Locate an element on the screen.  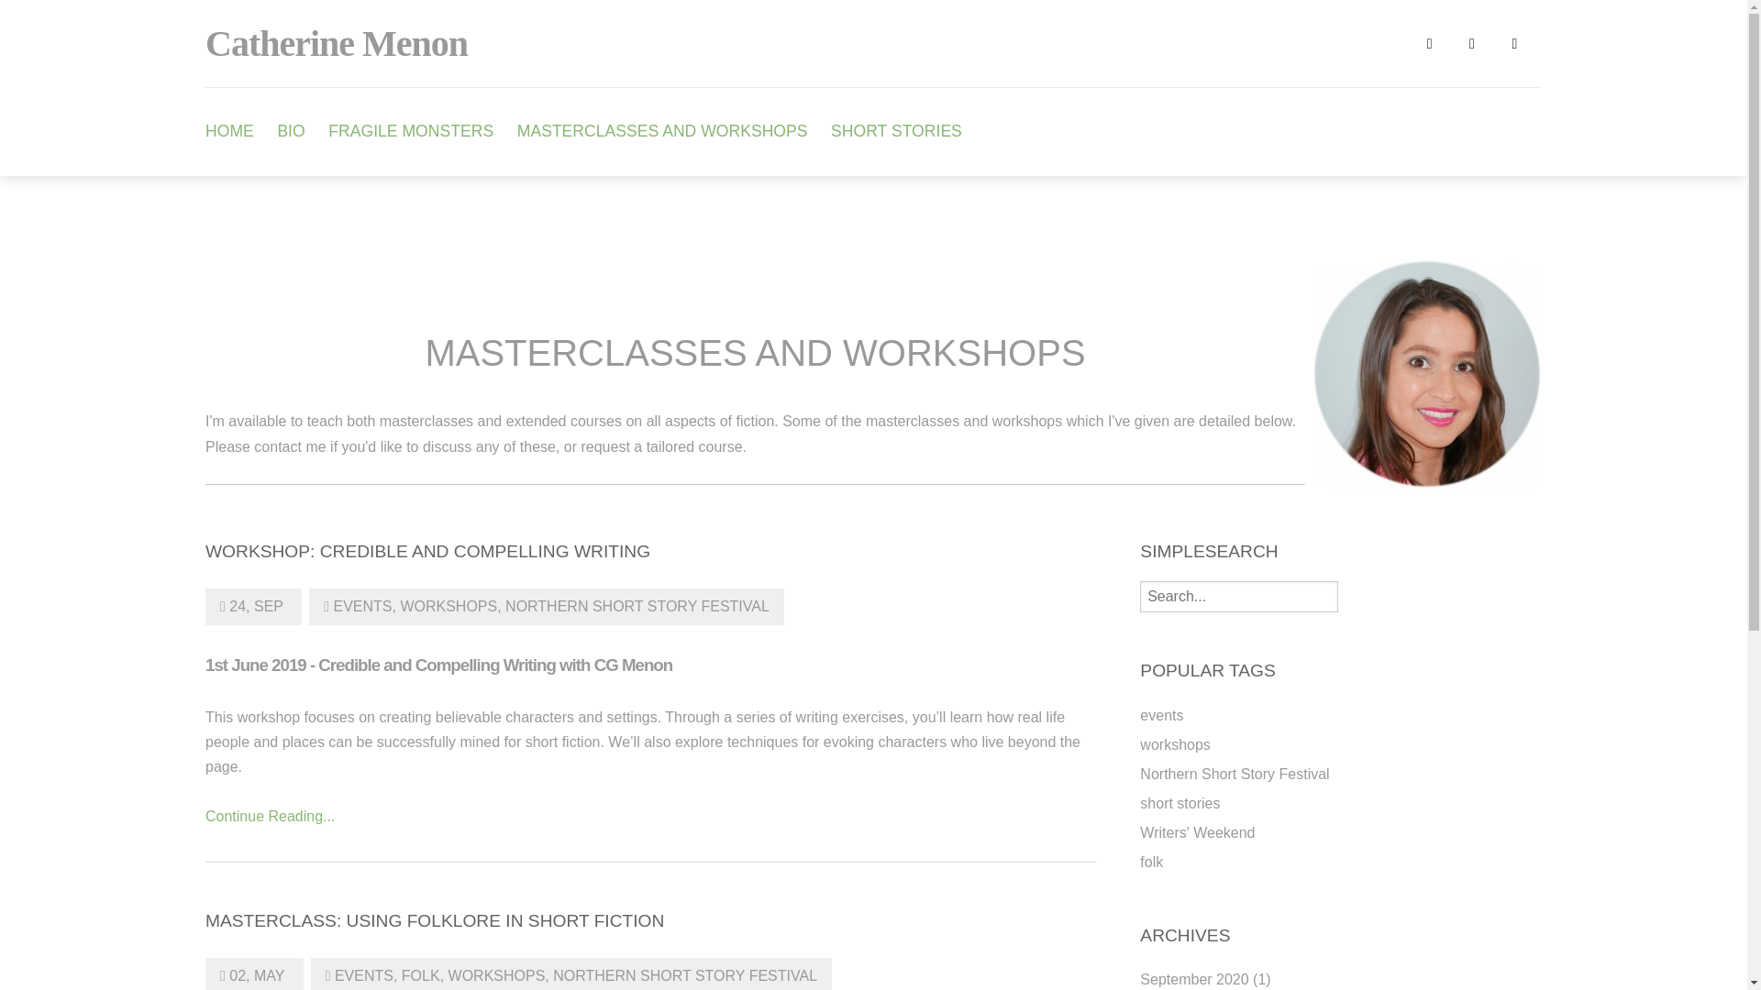
NORTHERN SHORT STORY FESTIVAL is located at coordinates (684, 975).